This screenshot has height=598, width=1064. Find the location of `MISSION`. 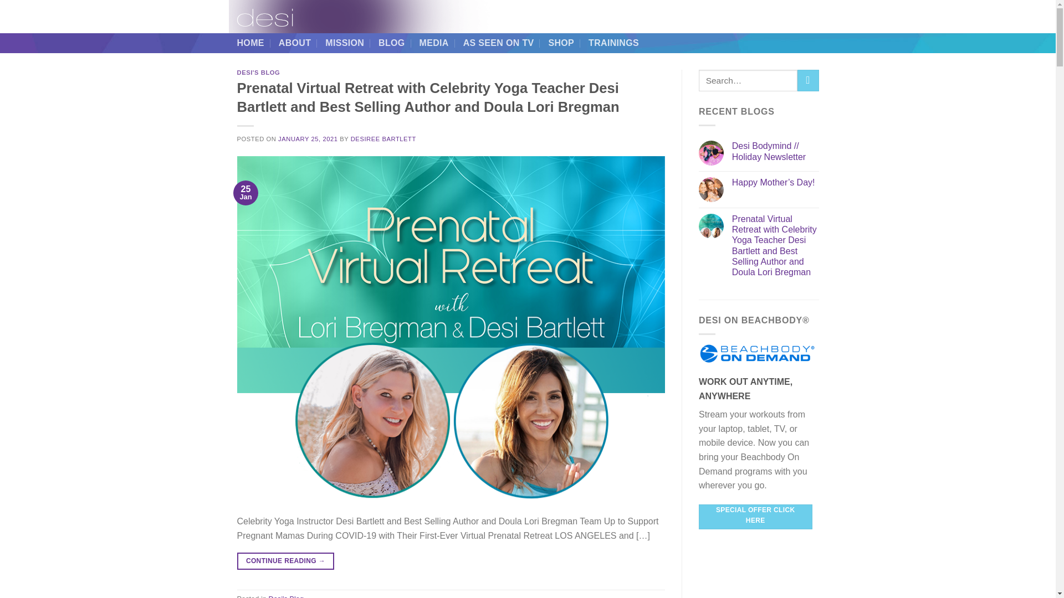

MISSION is located at coordinates (345, 43).